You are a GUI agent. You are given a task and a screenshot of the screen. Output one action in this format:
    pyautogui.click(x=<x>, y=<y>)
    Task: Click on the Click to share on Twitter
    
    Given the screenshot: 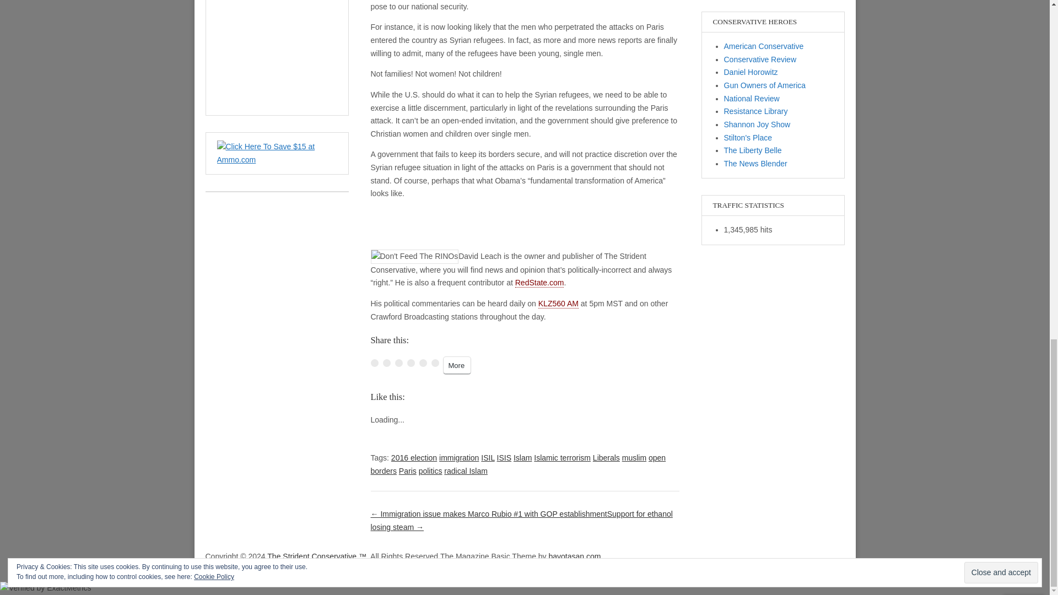 What is the action you would take?
    pyautogui.click(x=386, y=363)
    